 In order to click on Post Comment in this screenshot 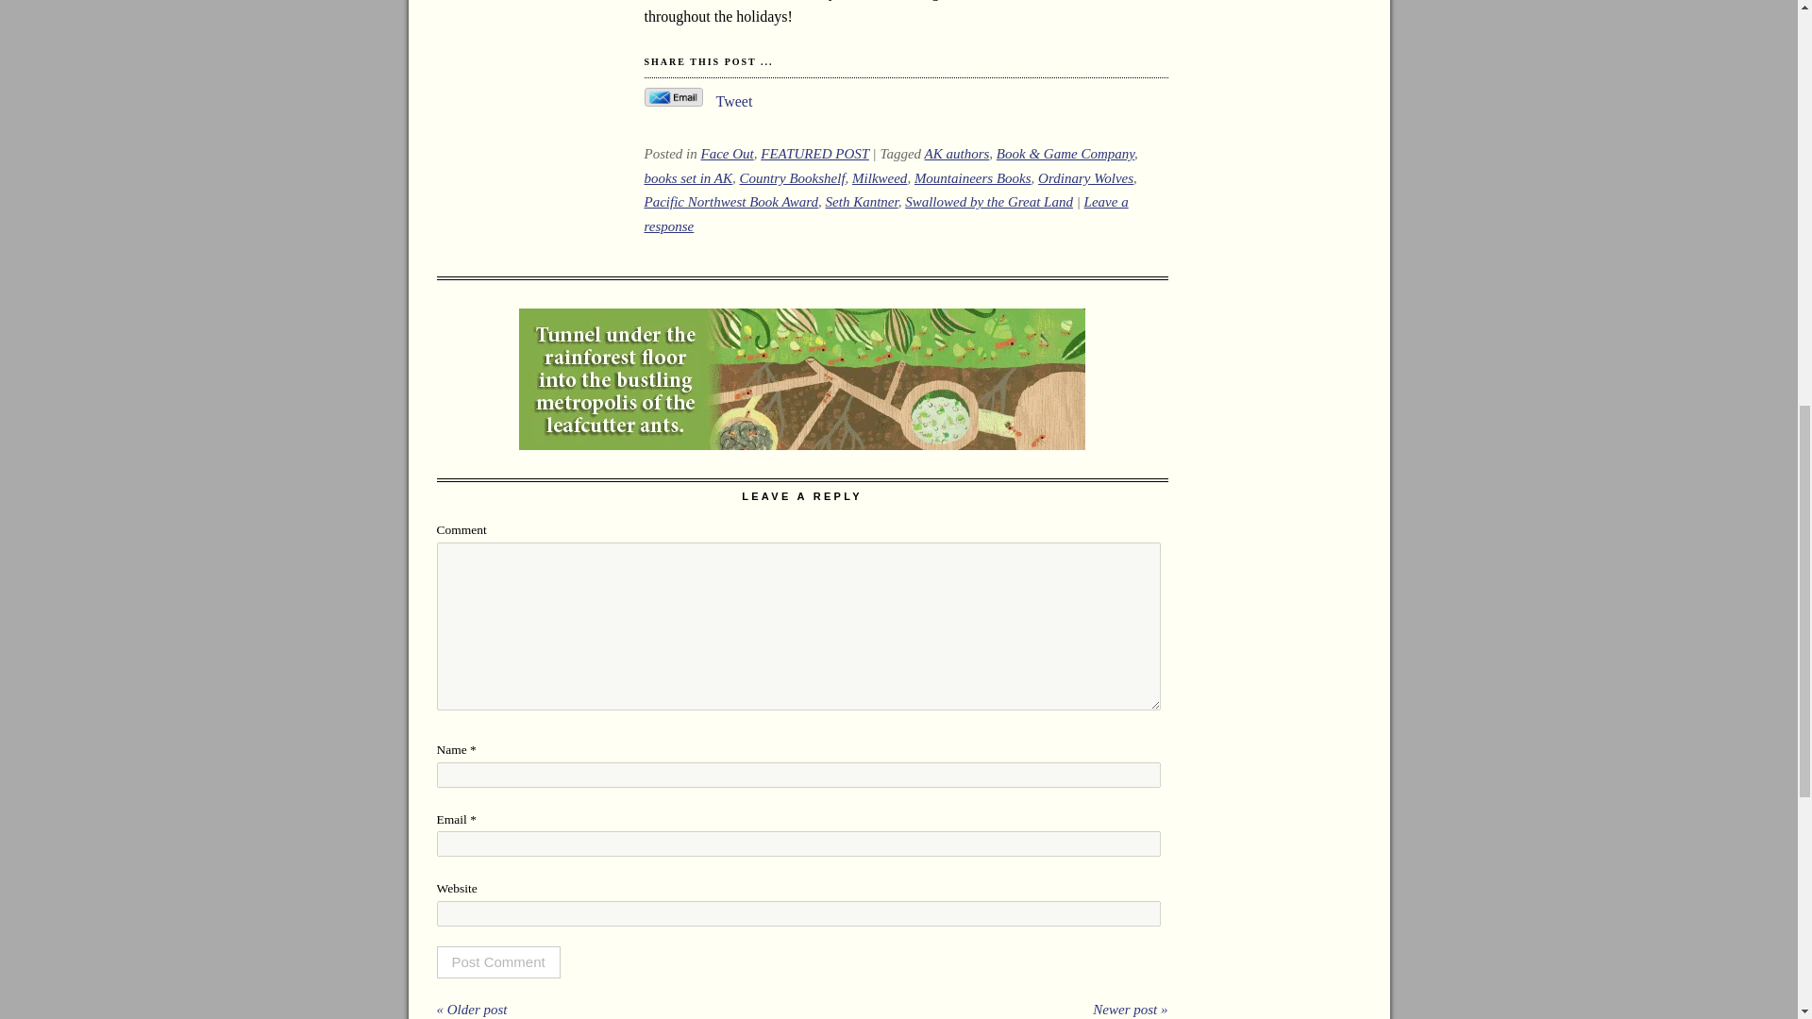, I will do `click(498, 962)`.